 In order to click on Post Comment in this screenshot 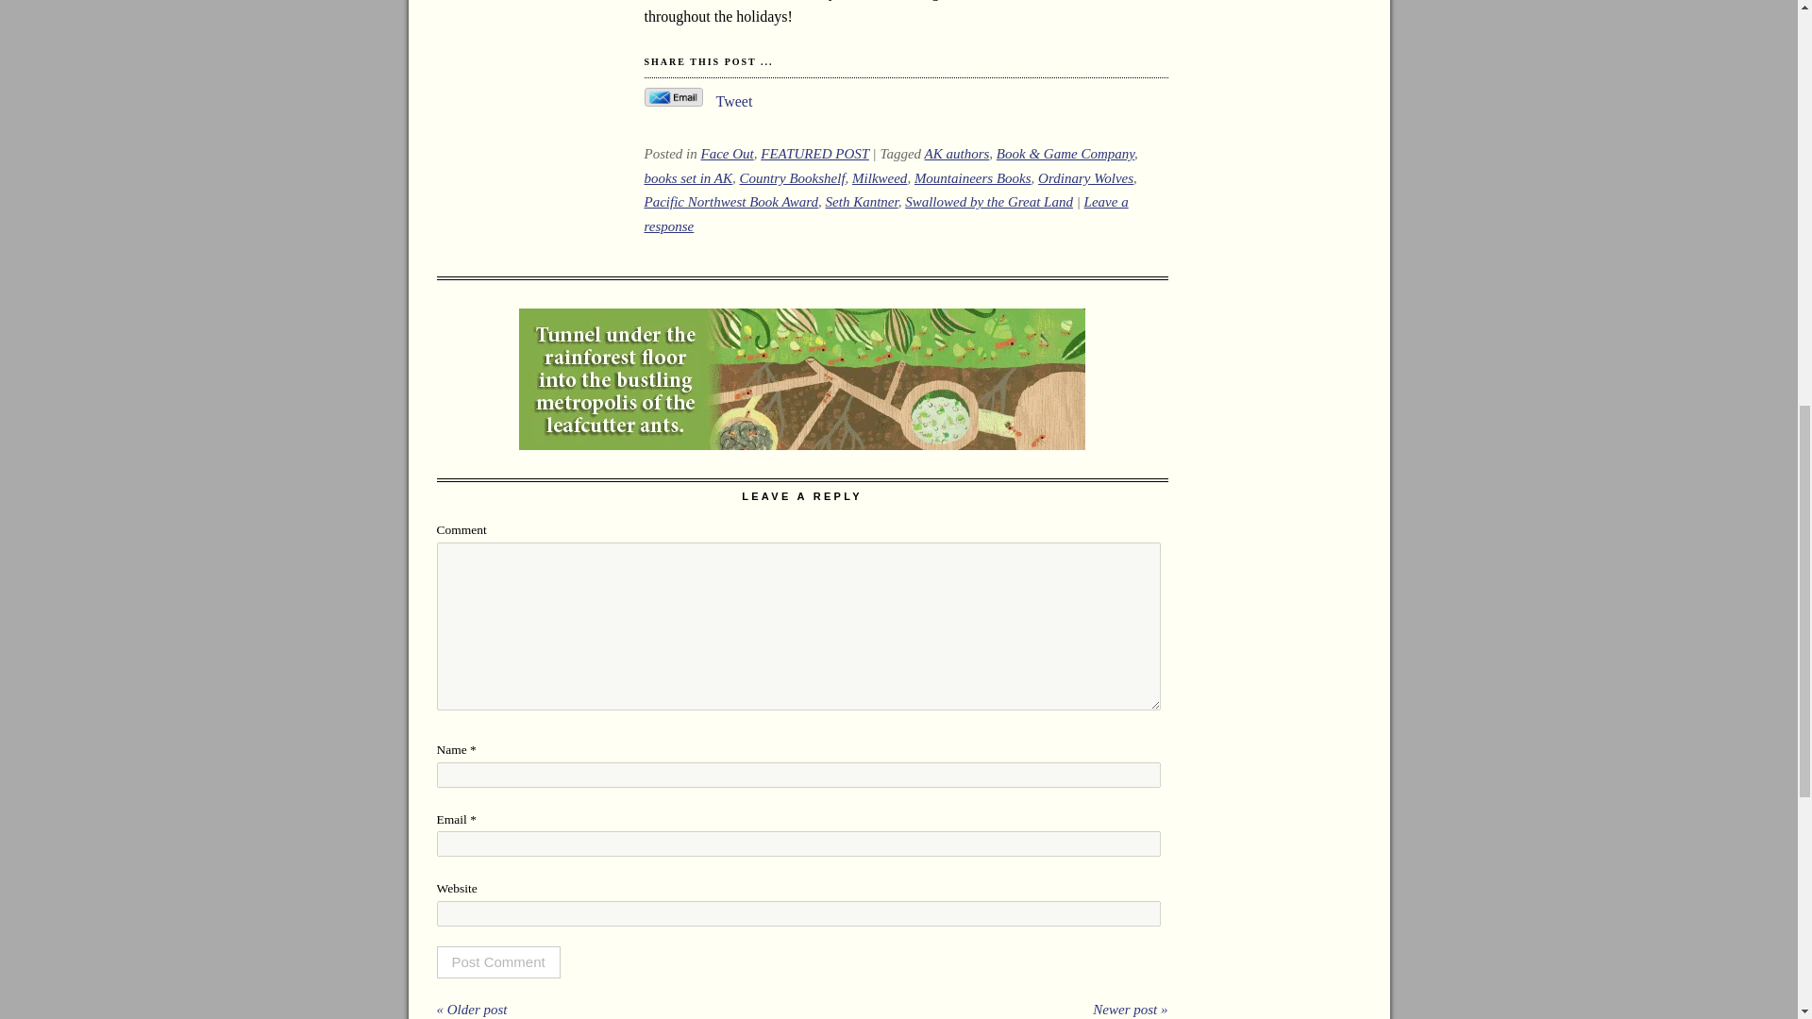, I will do `click(498, 962)`.